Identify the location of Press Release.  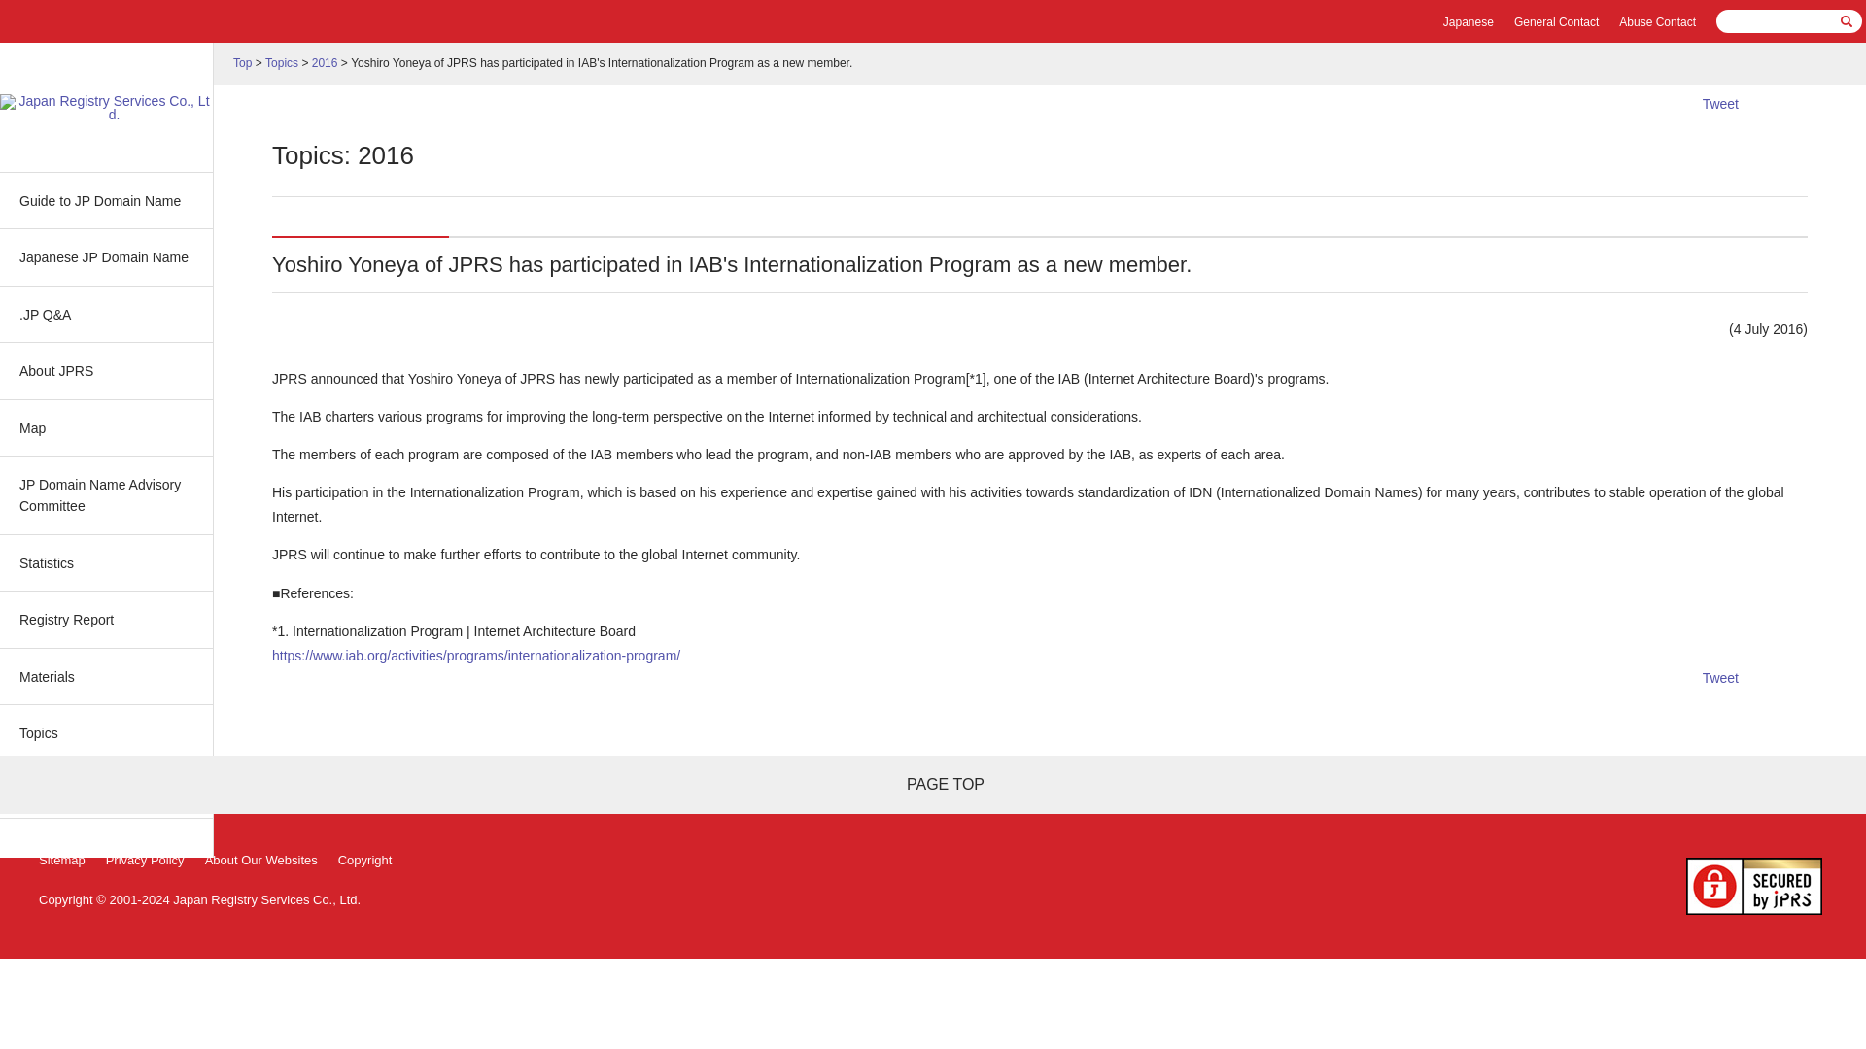
(106, 789).